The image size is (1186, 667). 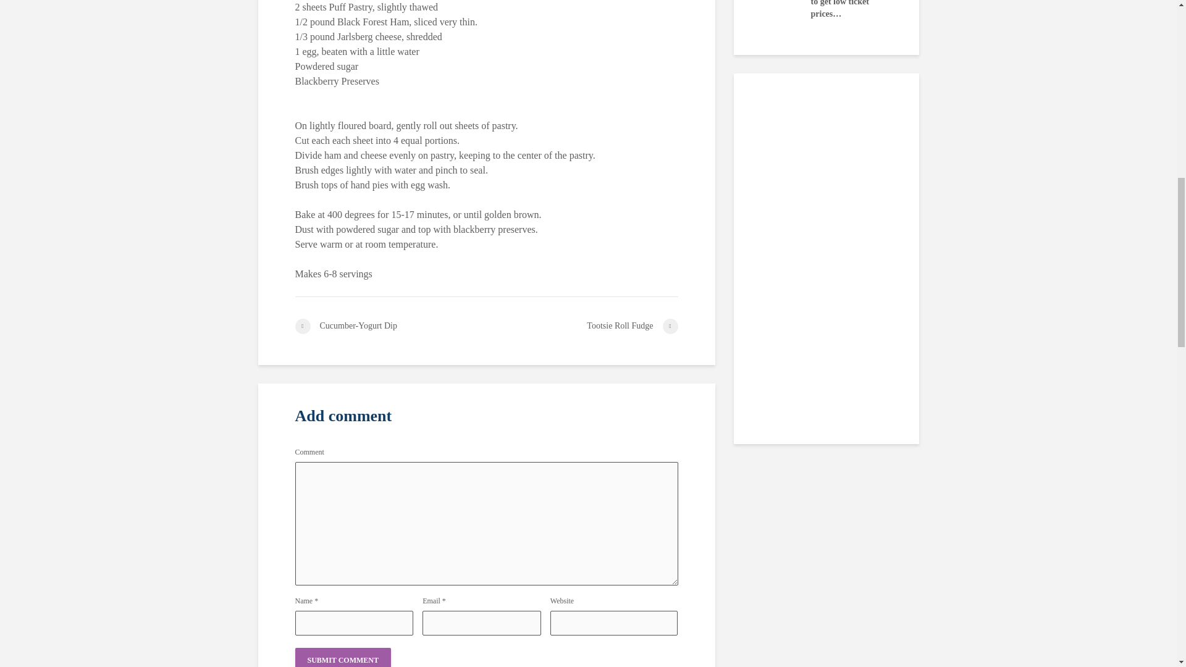 What do you see at coordinates (343, 657) in the screenshot?
I see `Submit Comment` at bounding box center [343, 657].